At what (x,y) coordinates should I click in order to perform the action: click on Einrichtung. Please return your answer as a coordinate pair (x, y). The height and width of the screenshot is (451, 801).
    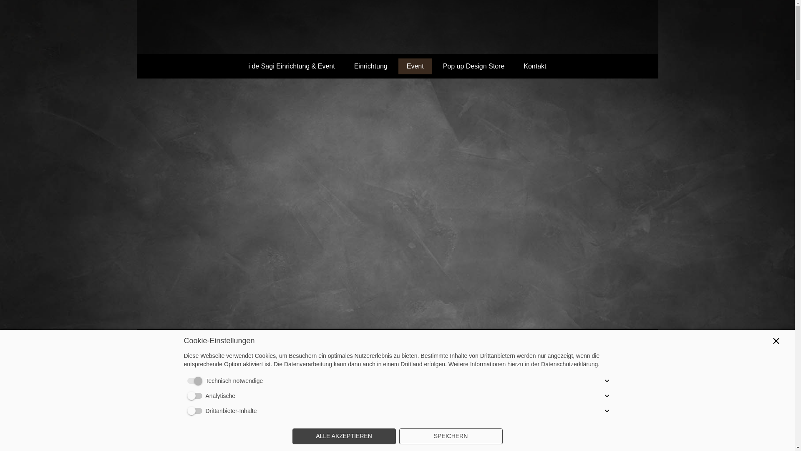
    Looking at the image, I should click on (371, 66).